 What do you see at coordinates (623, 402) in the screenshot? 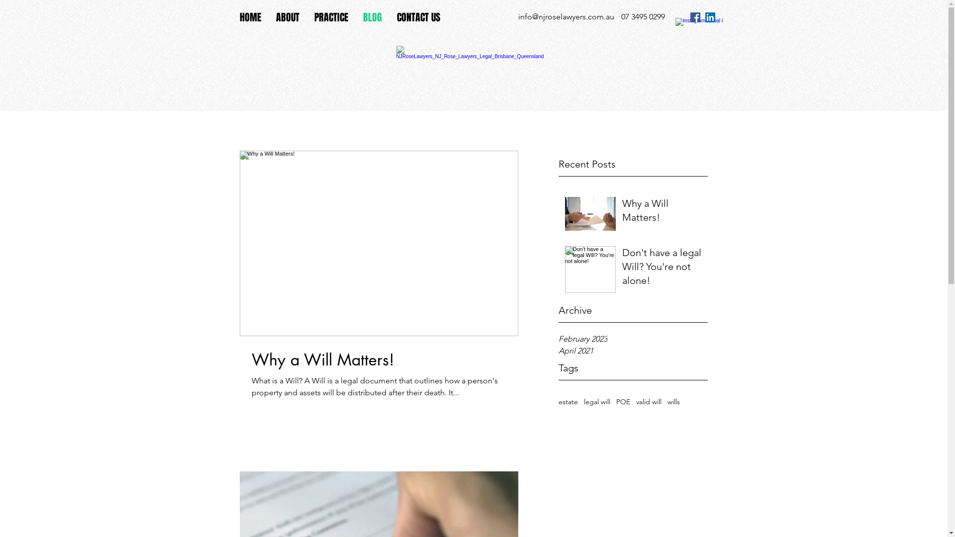
I see `POE` at bounding box center [623, 402].